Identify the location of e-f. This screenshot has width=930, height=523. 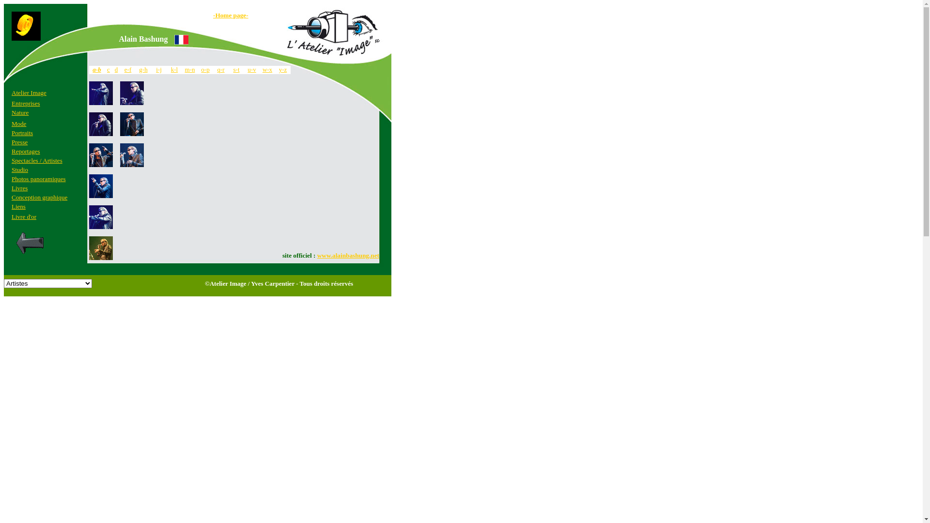
(128, 70).